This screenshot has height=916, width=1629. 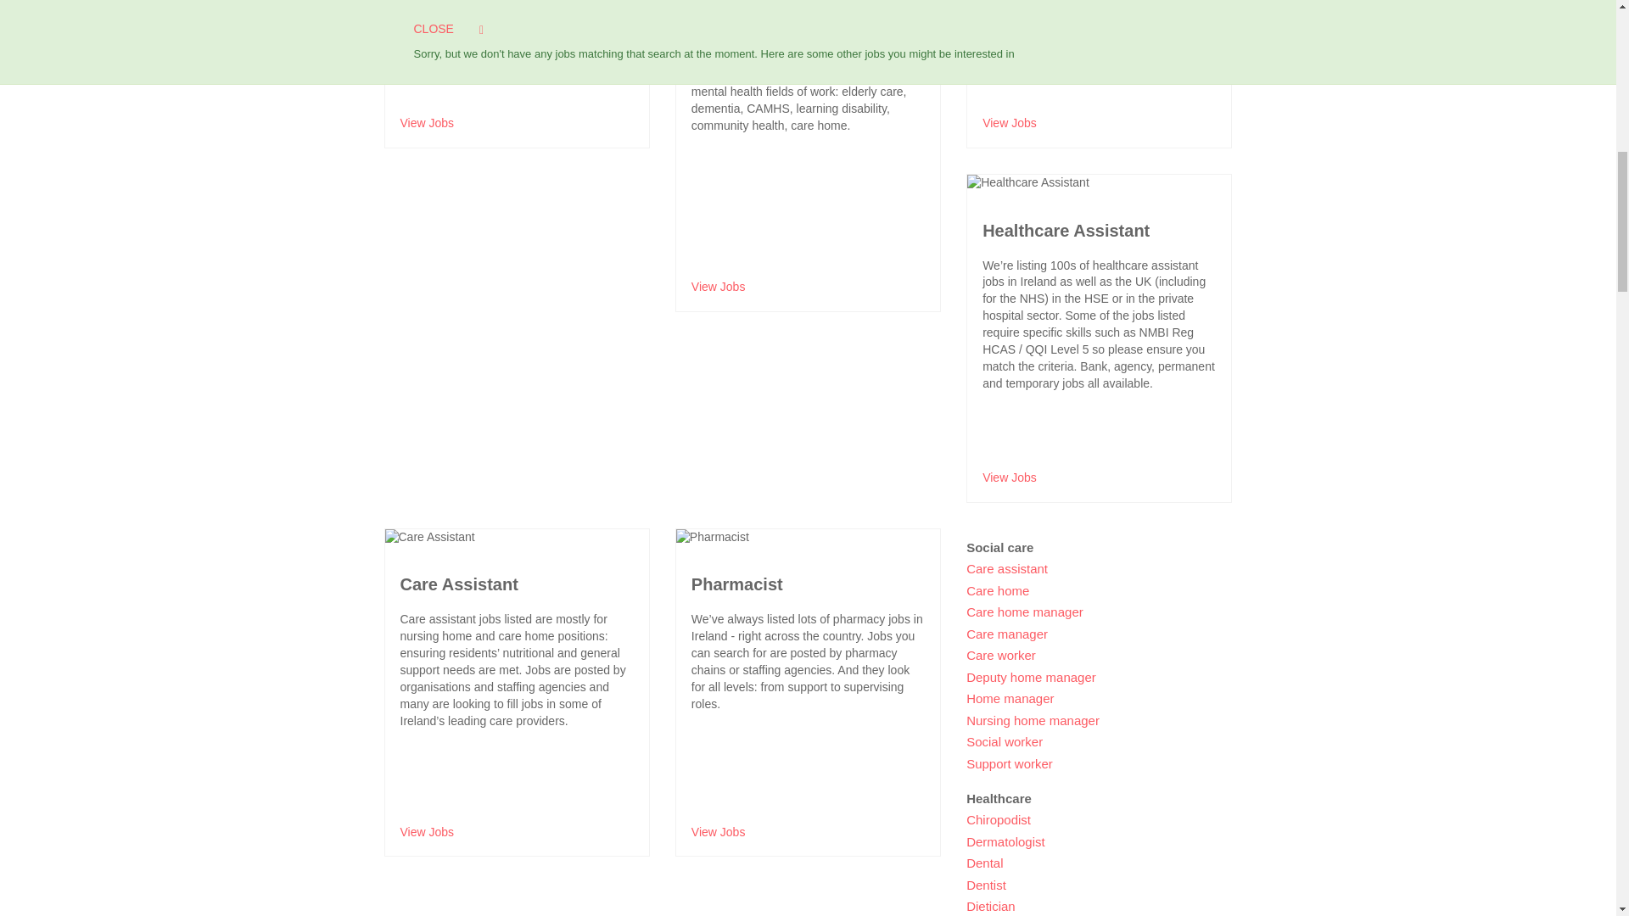 What do you see at coordinates (713, 538) in the screenshot?
I see `Pharmacist` at bounding box center [713, 538].